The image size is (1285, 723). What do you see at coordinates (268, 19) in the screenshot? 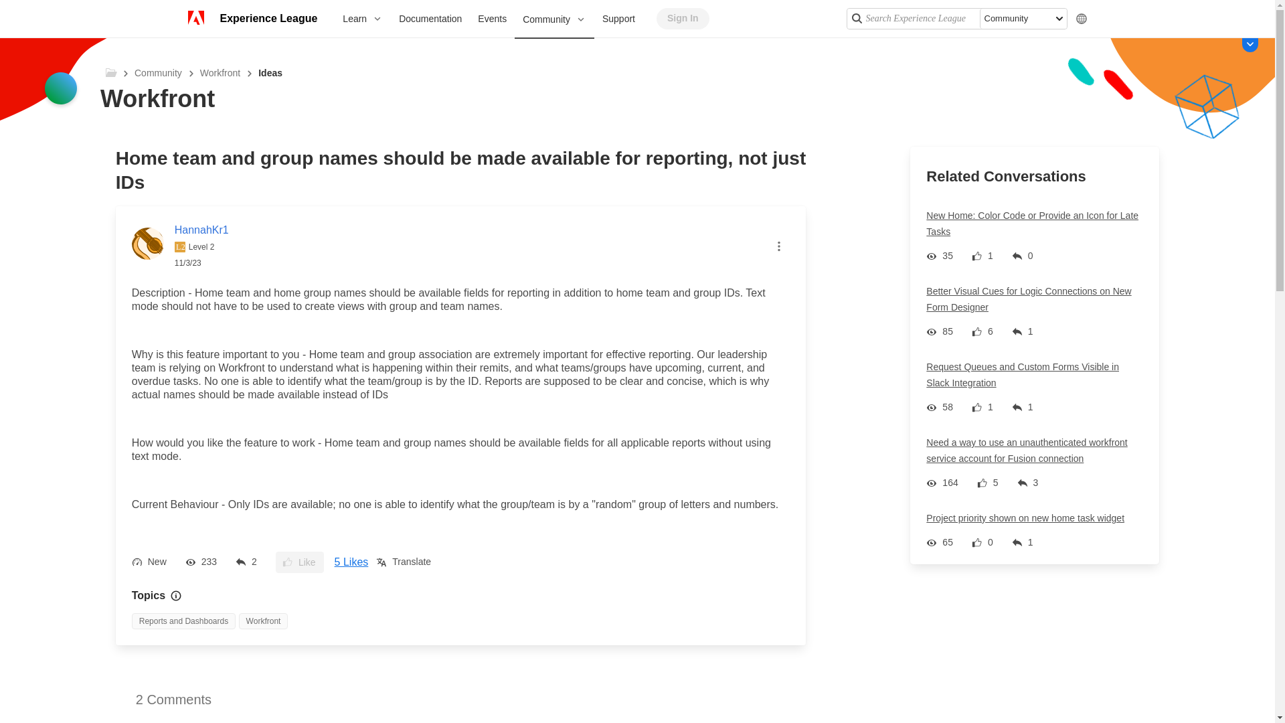
I see `Experience League` at bounding box center [268, 19].